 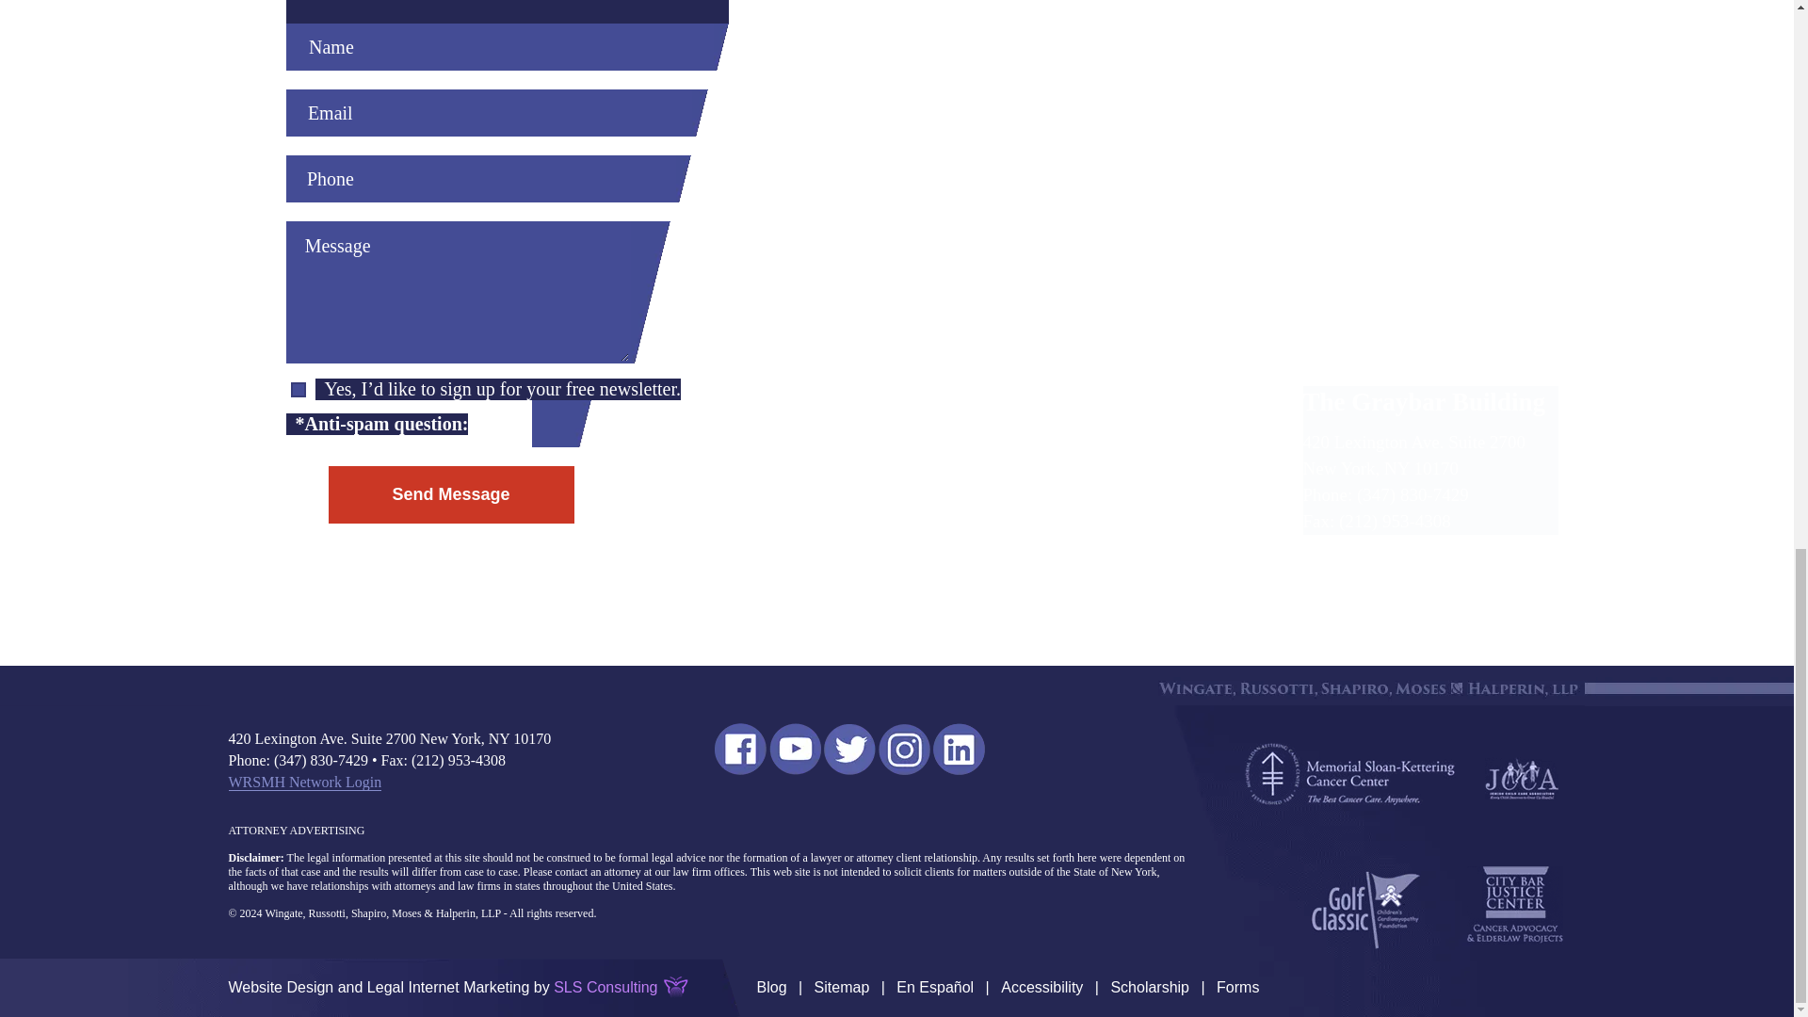 I want to click on Send Message, so click(x=450, y=494).